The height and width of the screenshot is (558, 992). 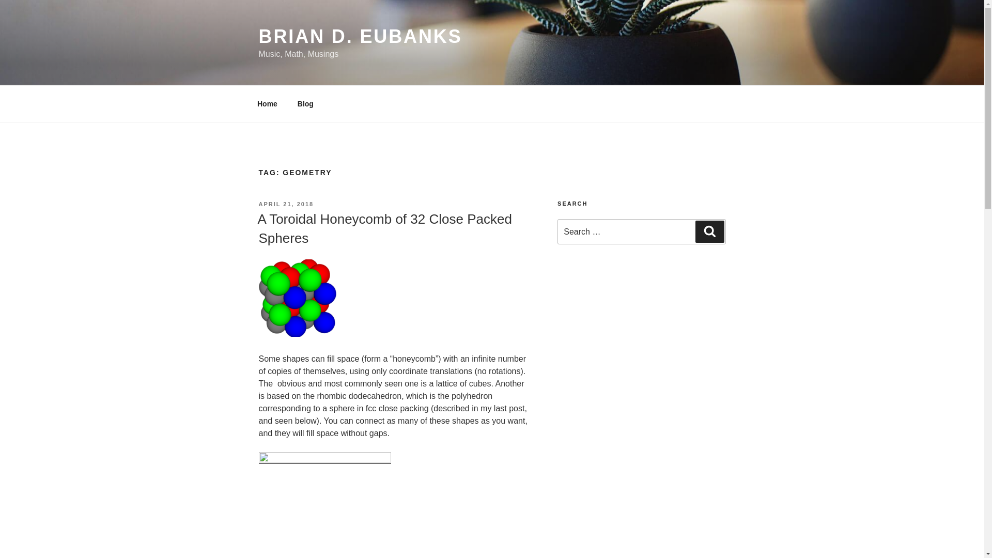 I want to click on A Toroidal Honeycomb of 32 Close Packed Spheres, so click(x=384, y=228).